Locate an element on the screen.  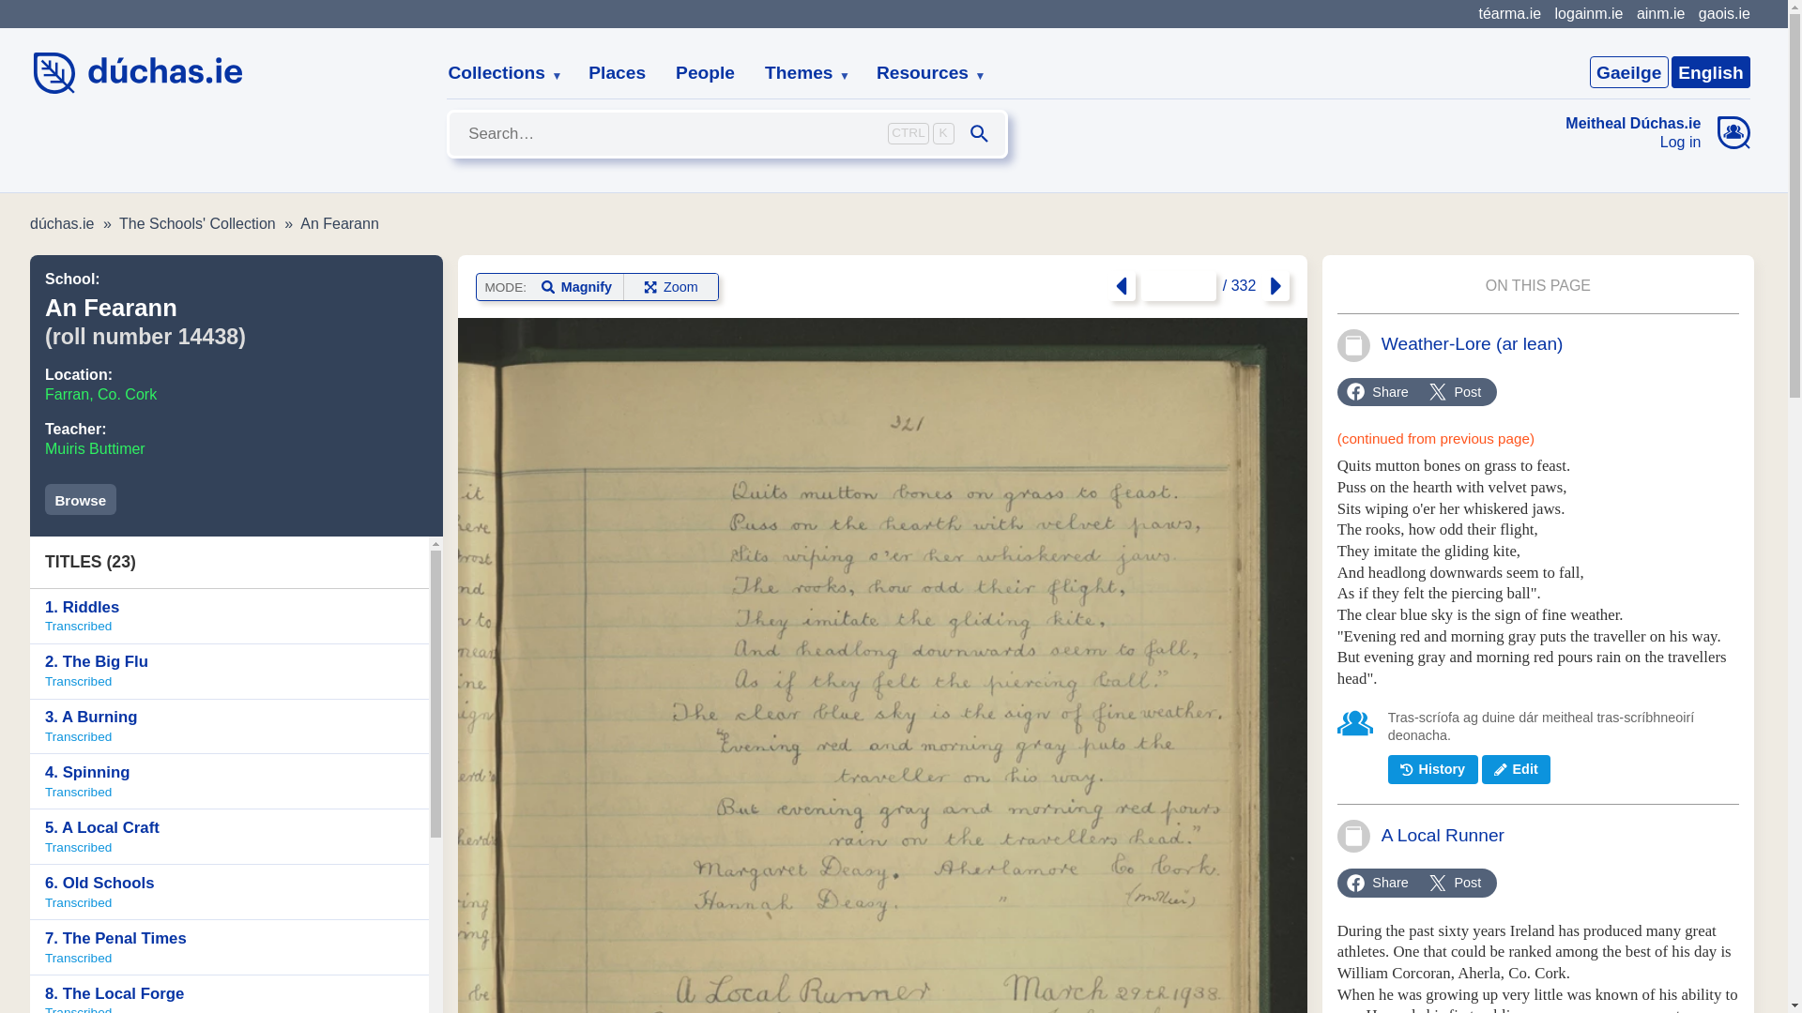
Resources is located at coordinates (924, 73).